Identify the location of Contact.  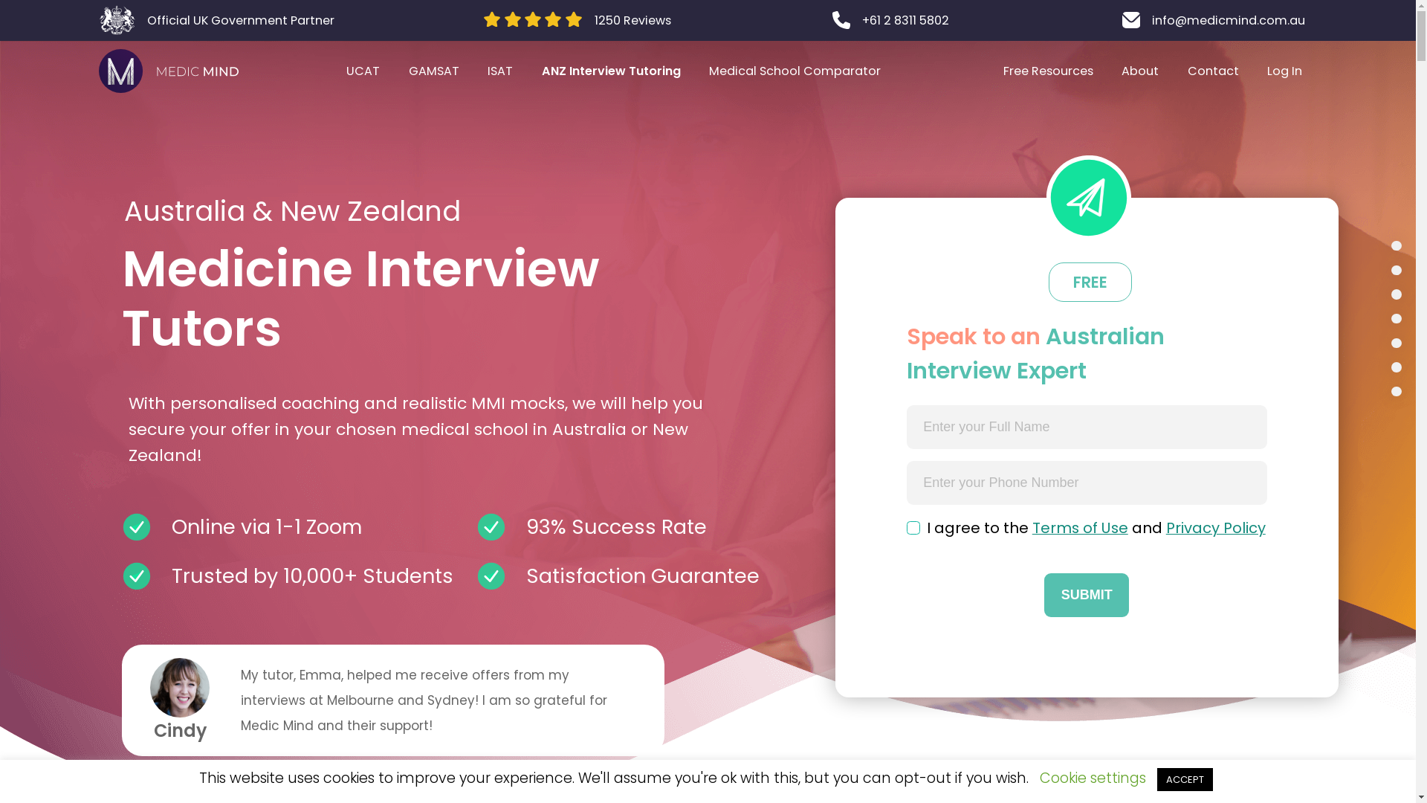
(1214, 71).